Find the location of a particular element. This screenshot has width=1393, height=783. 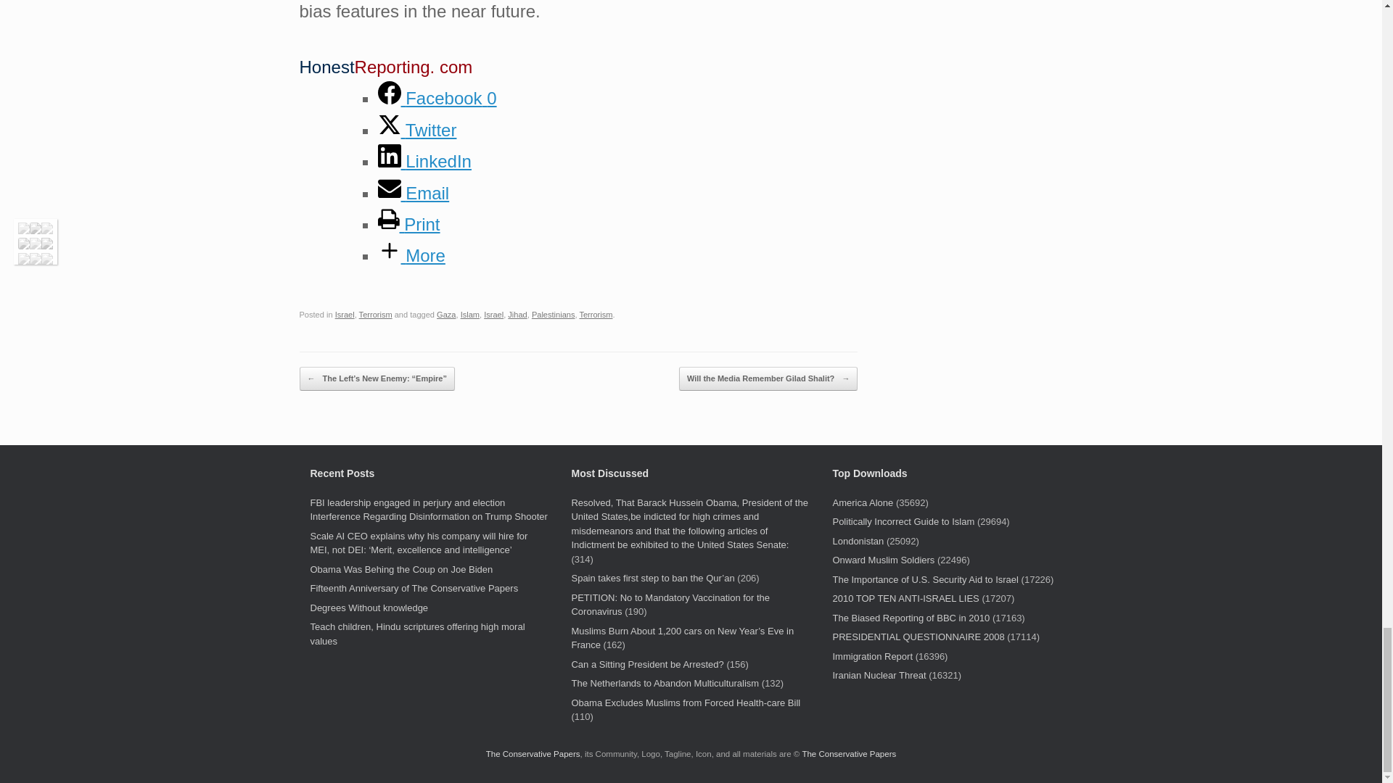

Israel is located at coordinates (345, 314).